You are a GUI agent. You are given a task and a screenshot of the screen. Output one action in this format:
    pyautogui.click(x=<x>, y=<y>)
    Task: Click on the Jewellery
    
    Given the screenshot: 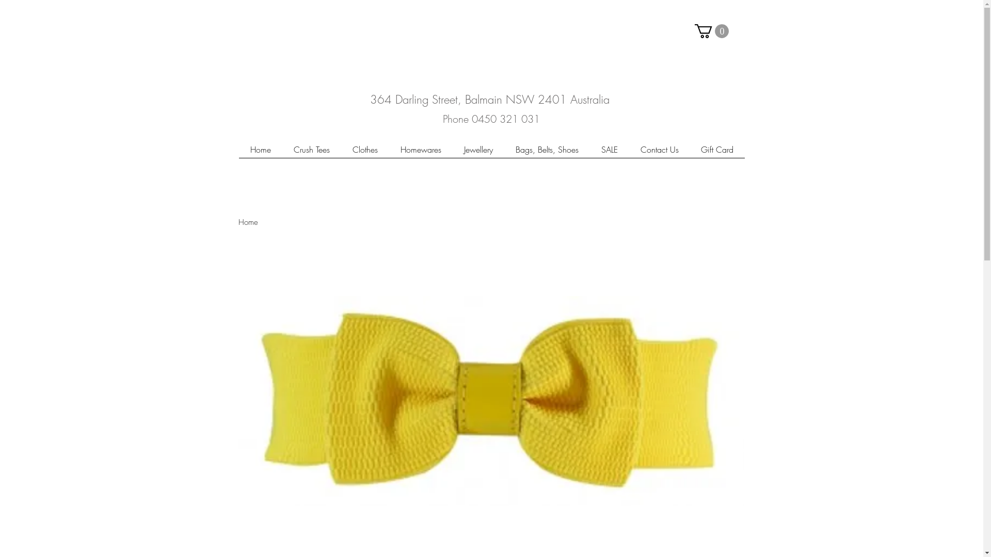 What is the action you would take?
    pyautogui.click(x=478, y=153)
    